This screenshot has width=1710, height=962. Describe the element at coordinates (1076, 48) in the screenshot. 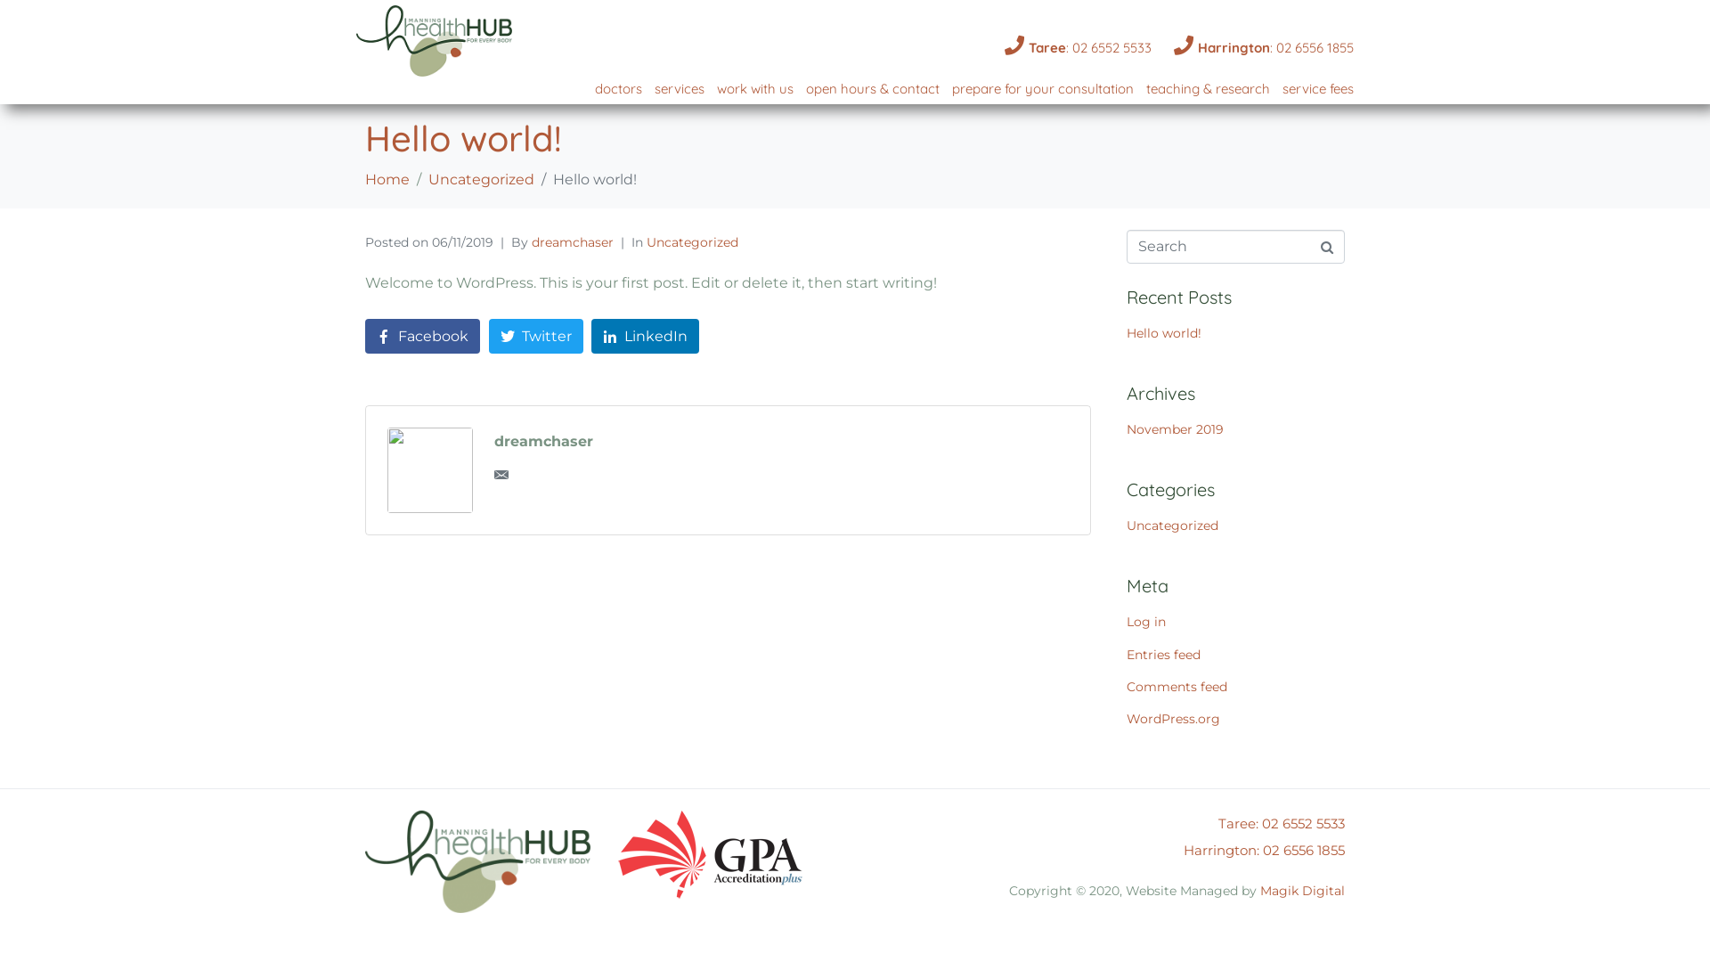

I see `Taree: 02 6552 5533` at that location.